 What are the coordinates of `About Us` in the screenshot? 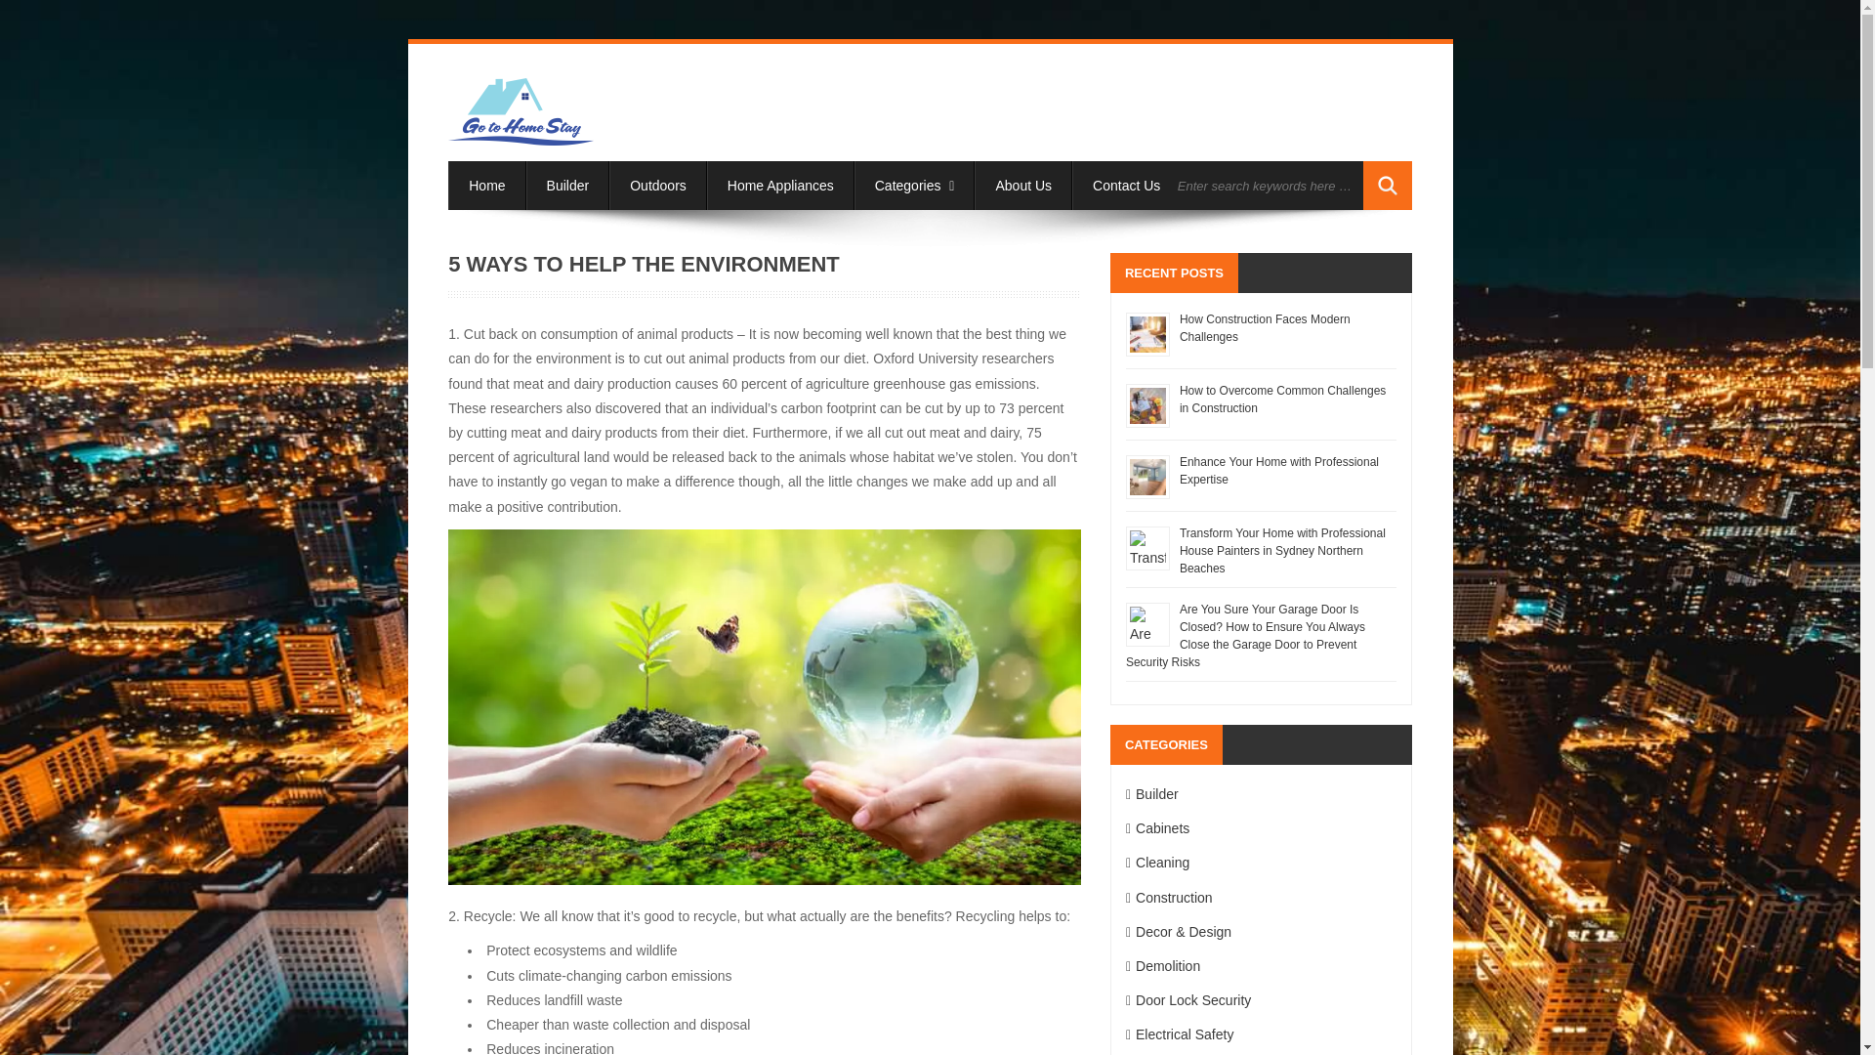 It's located at (1023, 186).